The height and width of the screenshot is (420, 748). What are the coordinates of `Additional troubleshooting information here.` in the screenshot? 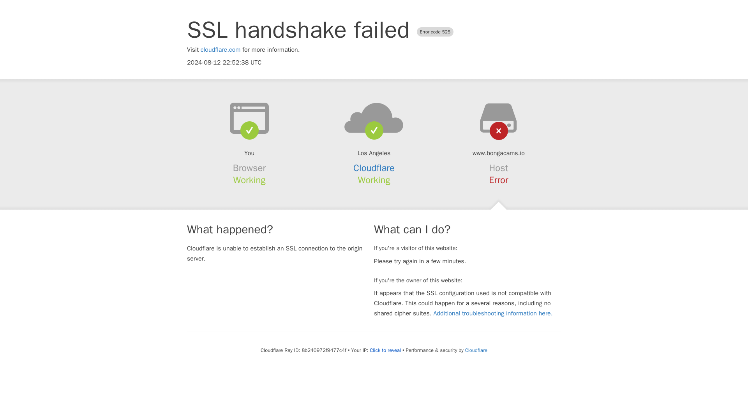 It's located at (492, 313).